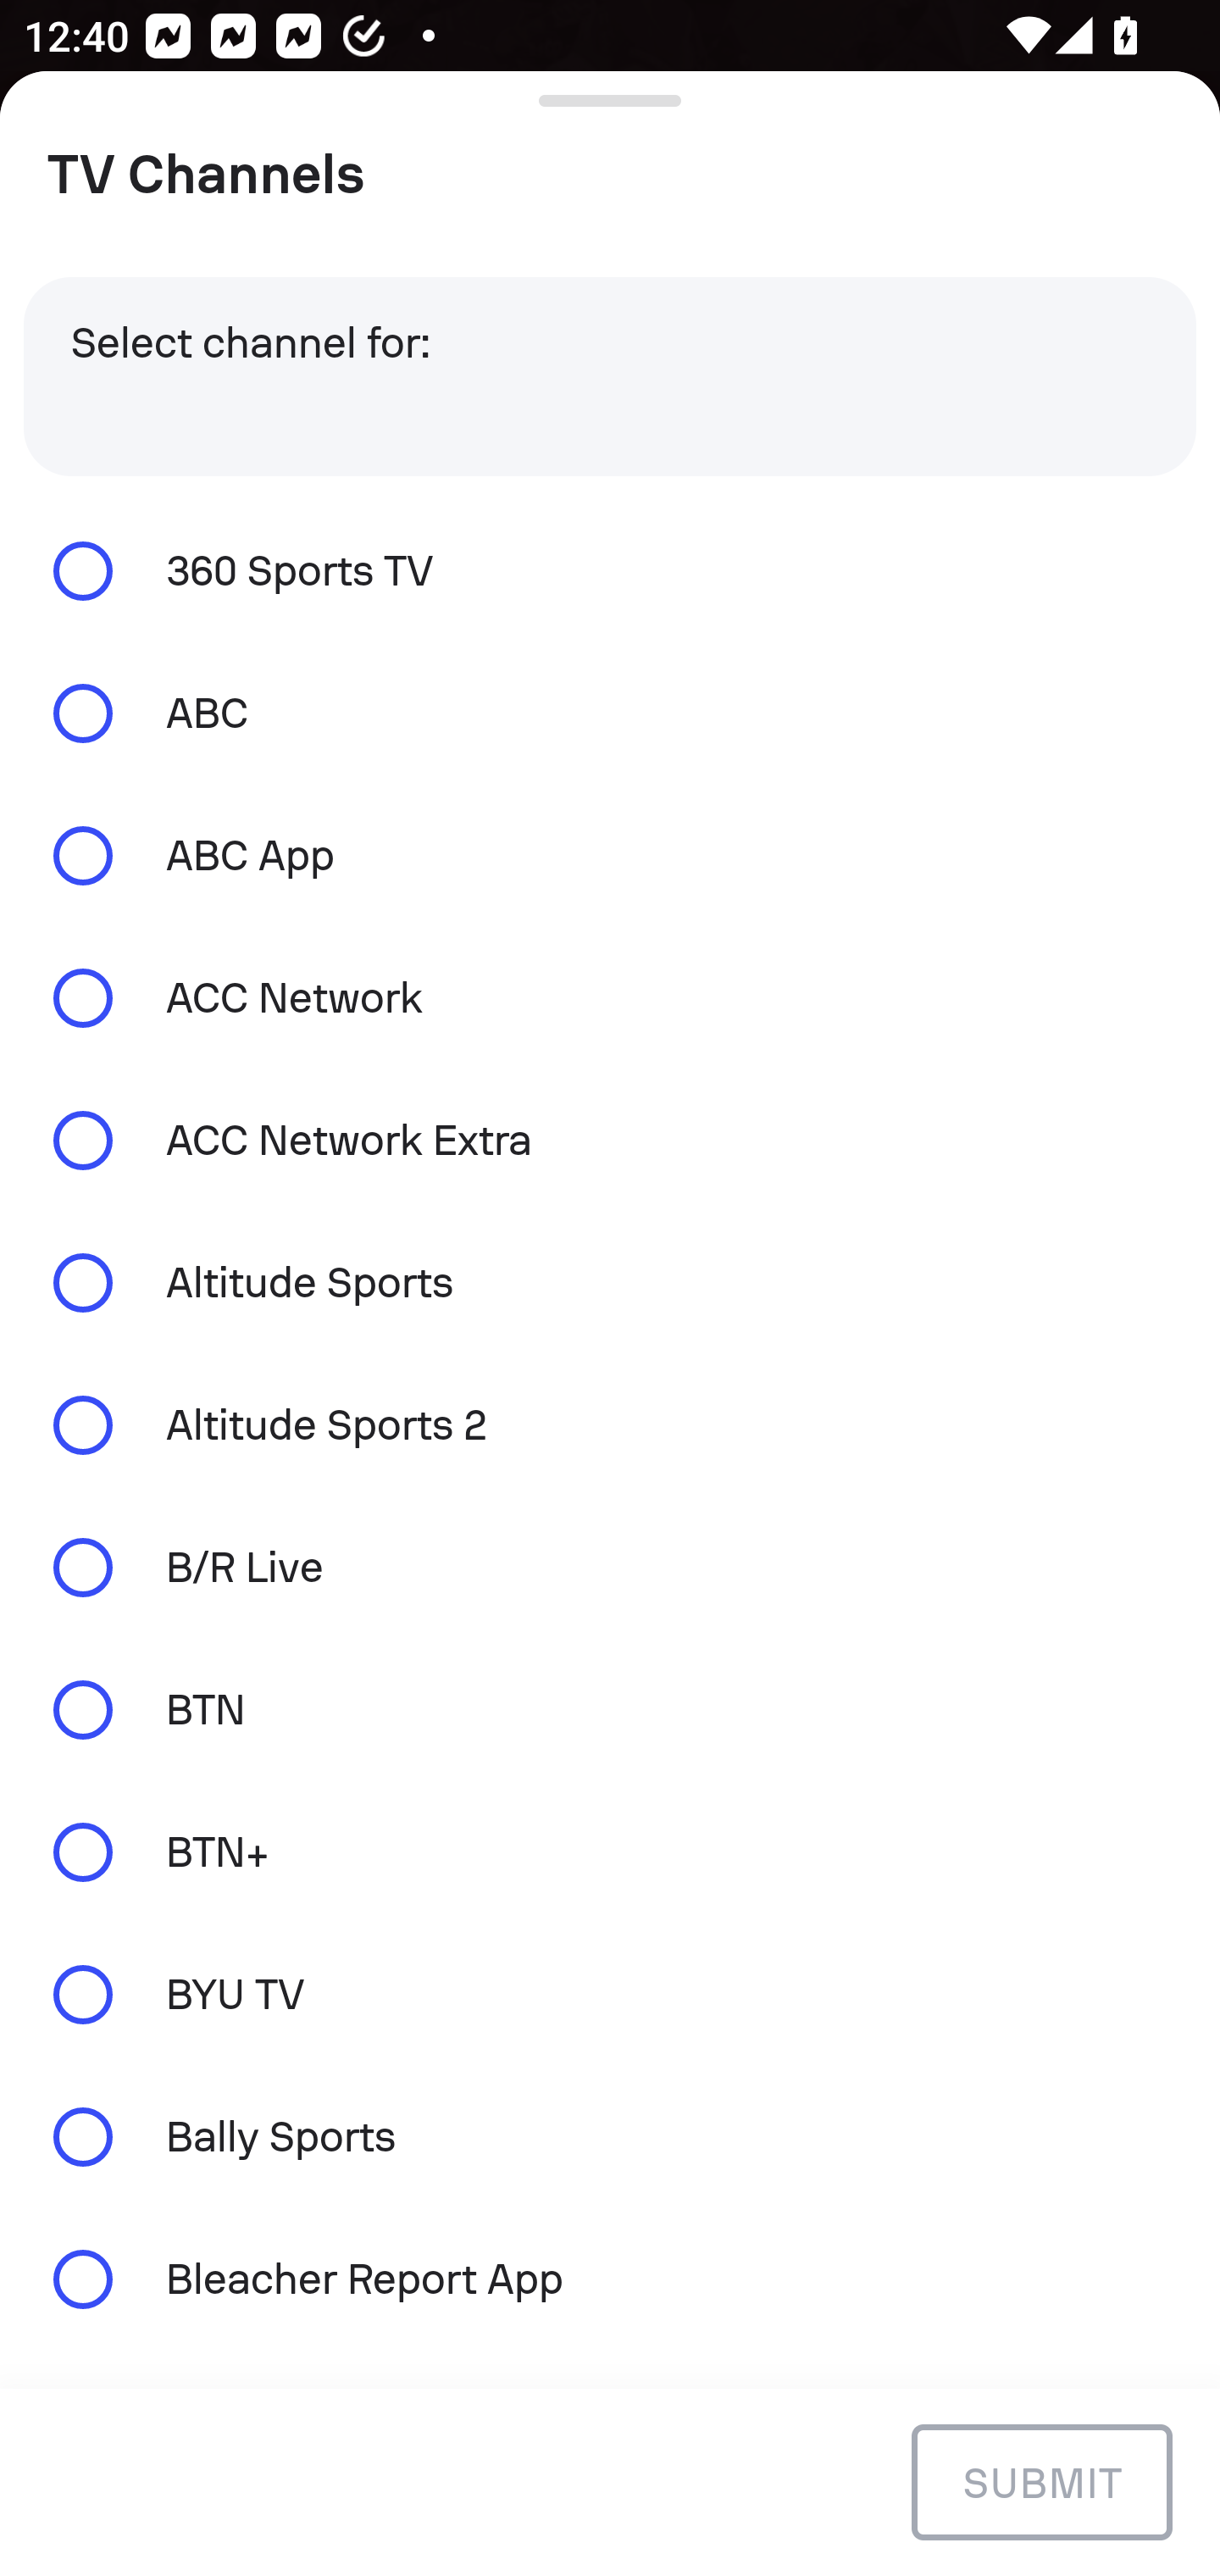 Image resolution: width=1220 pixels, height=2576 pixels. What do you see at coordinates (610, 713) in the screenshot?
I see `ABC` at bounding box center [610, 713].